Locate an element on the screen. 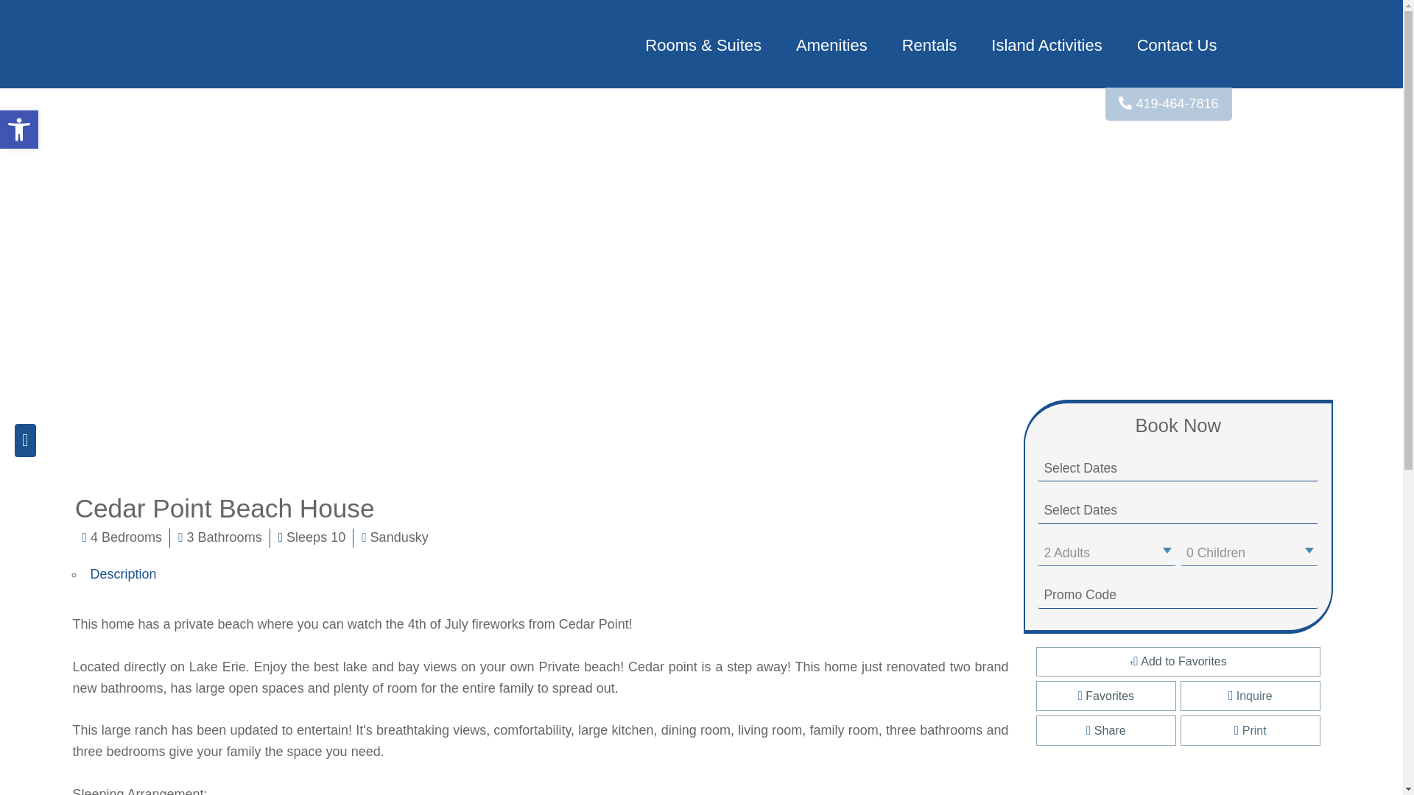 The height and width of the screenshot is (795, 1414). Contact Us is located at coordinates (1177, 46).